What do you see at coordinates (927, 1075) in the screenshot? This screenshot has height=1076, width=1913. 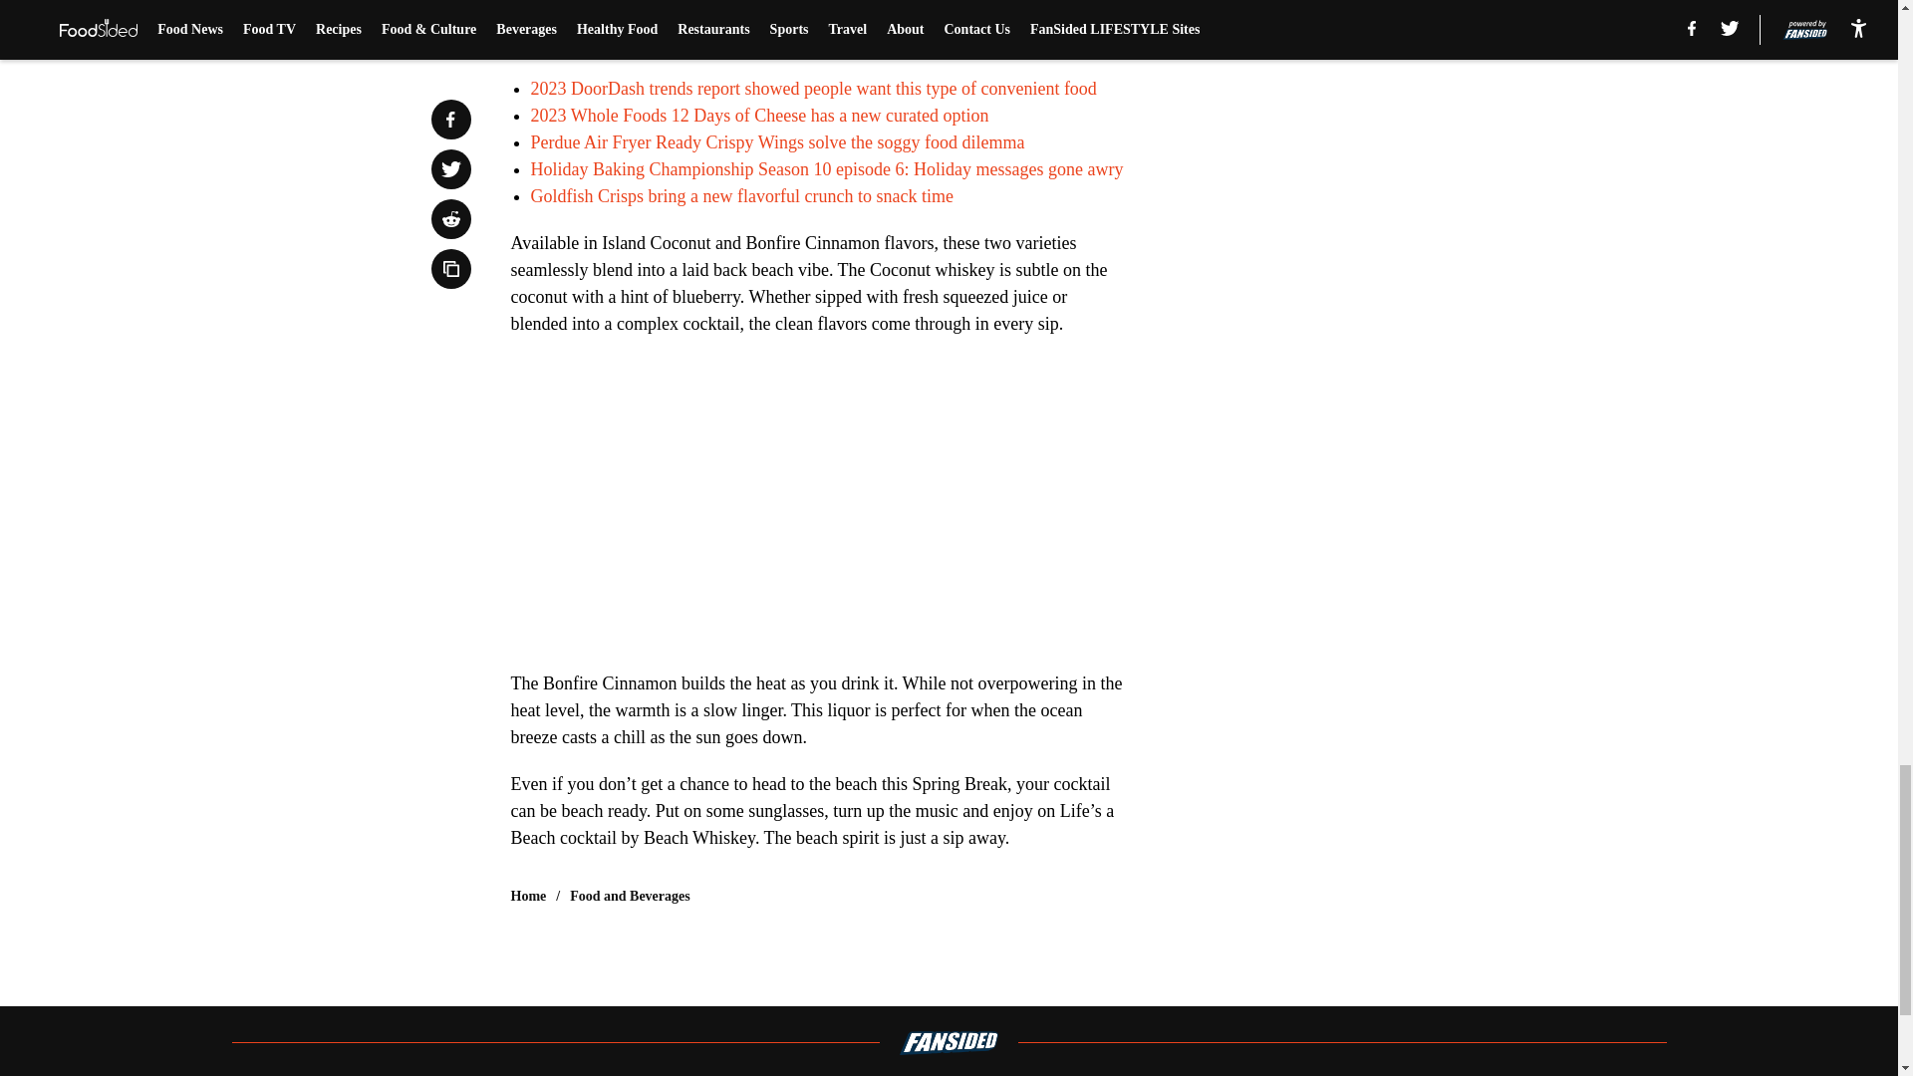 I see `Contact` at bounding box center [927, 1075].